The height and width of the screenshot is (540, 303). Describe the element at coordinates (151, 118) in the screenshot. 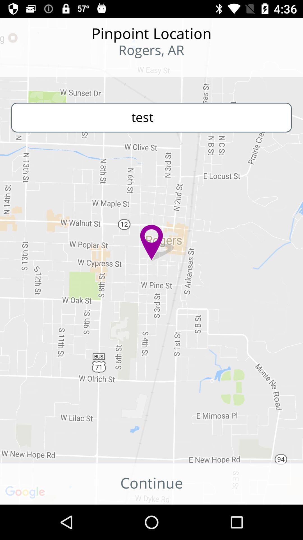

I see `turn on item above get more accurate` at that location.